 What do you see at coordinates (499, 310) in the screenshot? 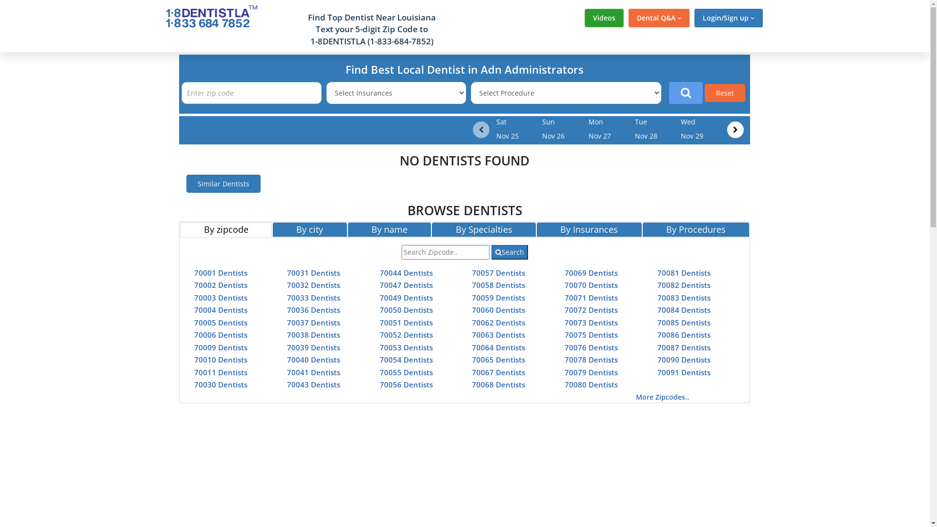
I see `70060 Dentists` at bounding box center [499, 310].